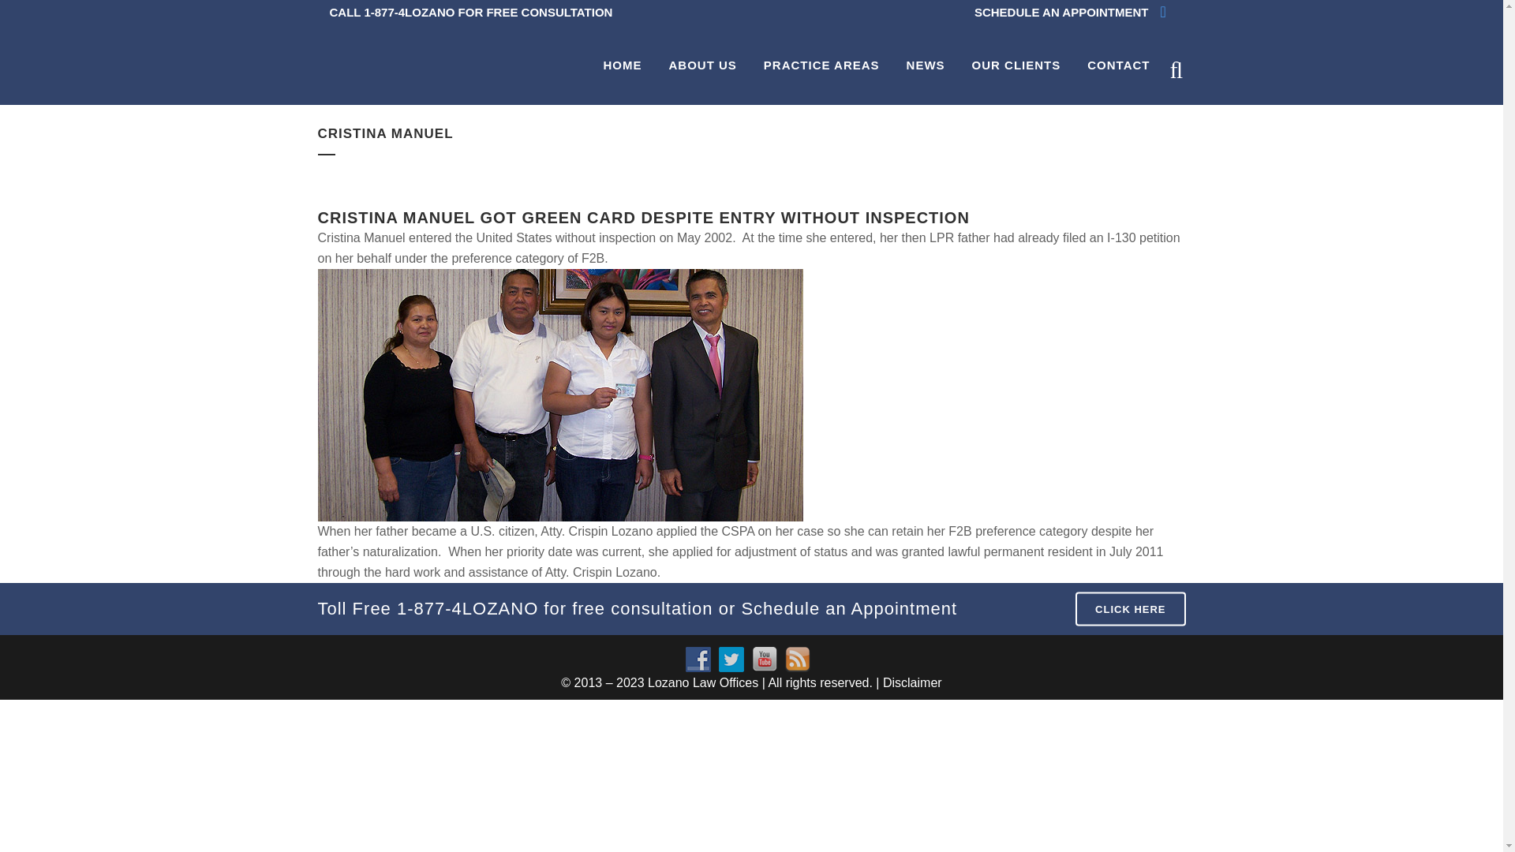 The width and height of the screenshot is (1515, 852). What do you see at coordinates (1119, 65) in the screenshot?
I see `CONTACT` at bounding box center [1119, 65].